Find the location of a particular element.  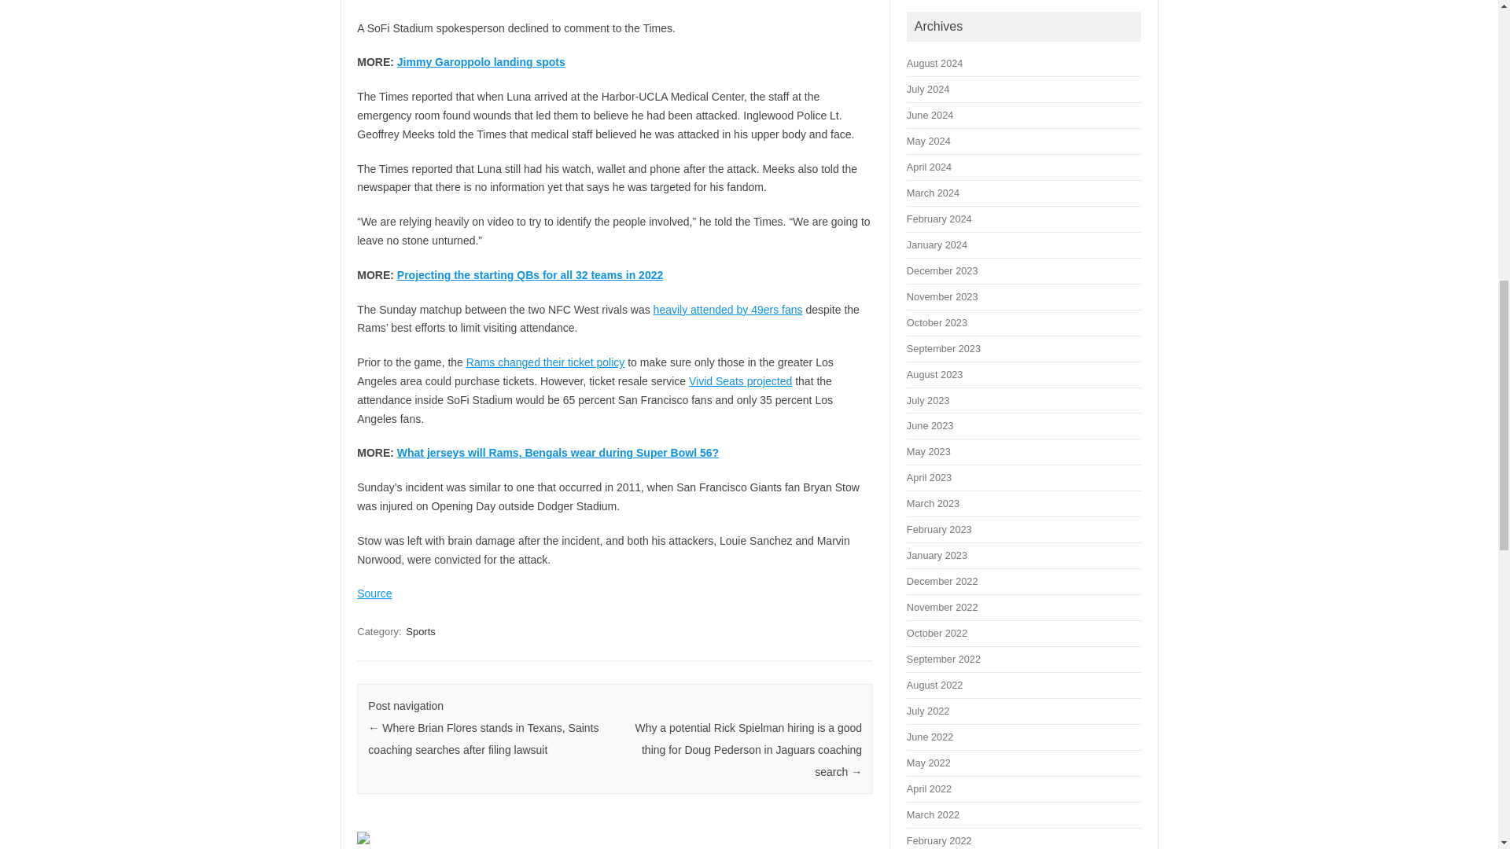

August 2024 is located at coordinates (934, 63).